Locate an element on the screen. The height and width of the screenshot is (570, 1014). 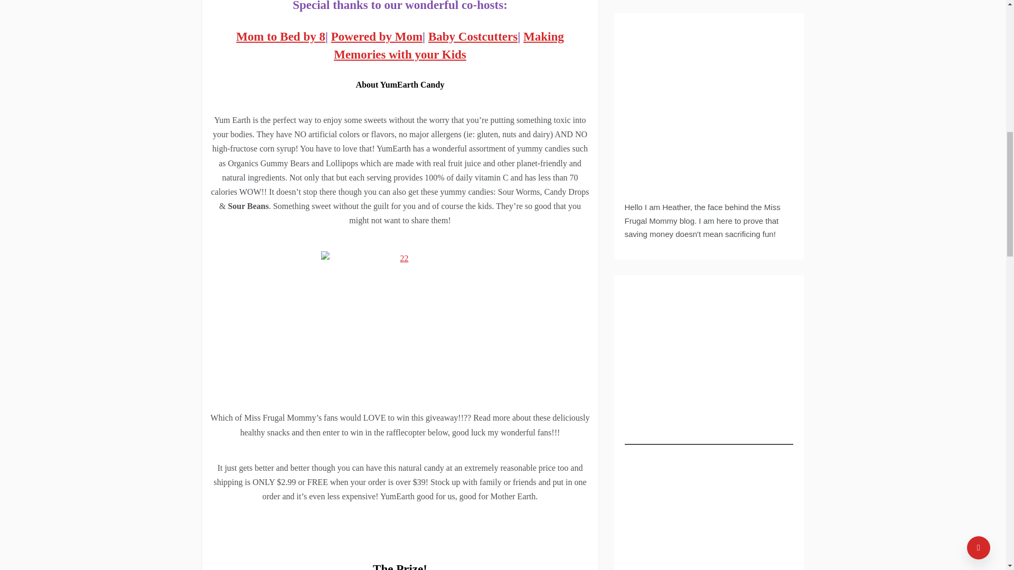
Mom to Bed by 8 is located at coordinates (281, 37).